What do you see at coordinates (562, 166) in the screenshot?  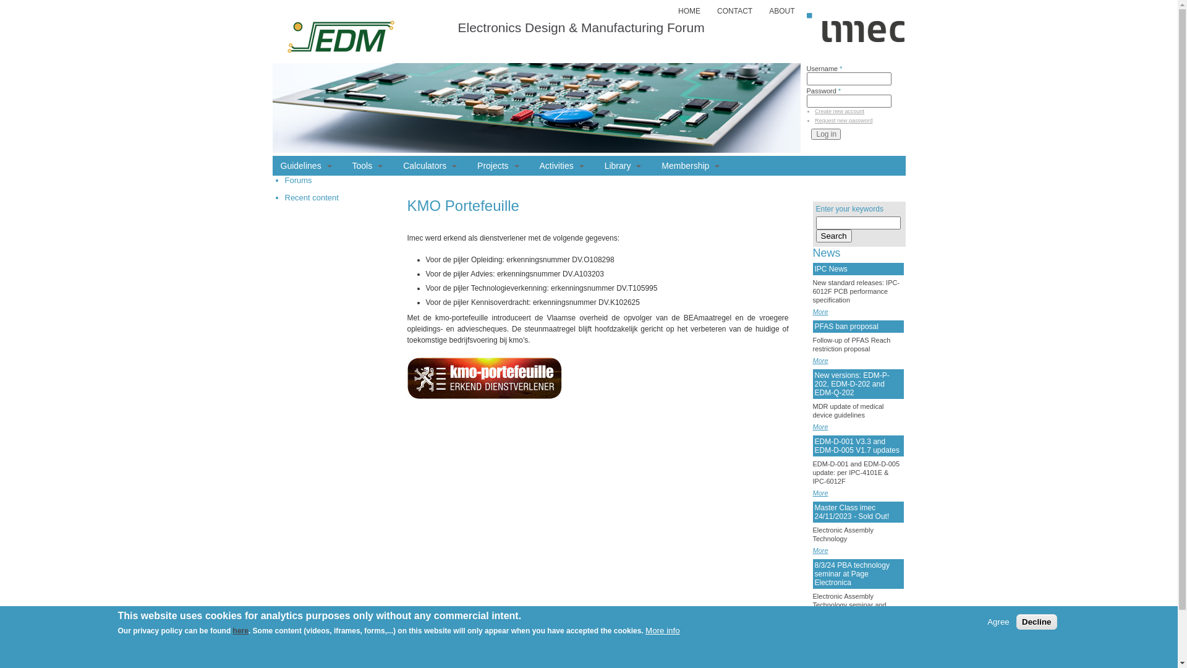 I see `Activities` at bounding box center [562, 166].